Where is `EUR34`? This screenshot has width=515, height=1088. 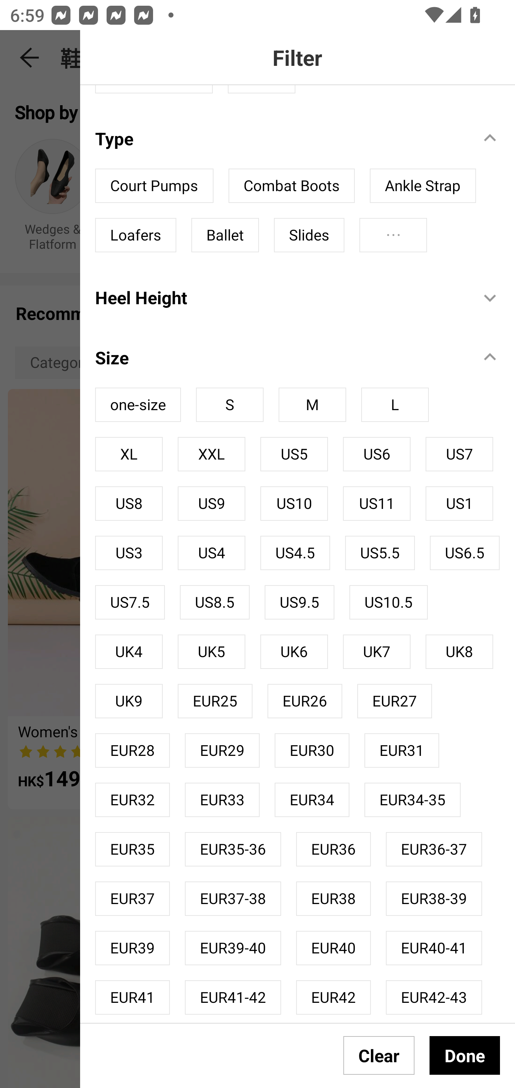 EUR34 is located at coordinates (312, 800).